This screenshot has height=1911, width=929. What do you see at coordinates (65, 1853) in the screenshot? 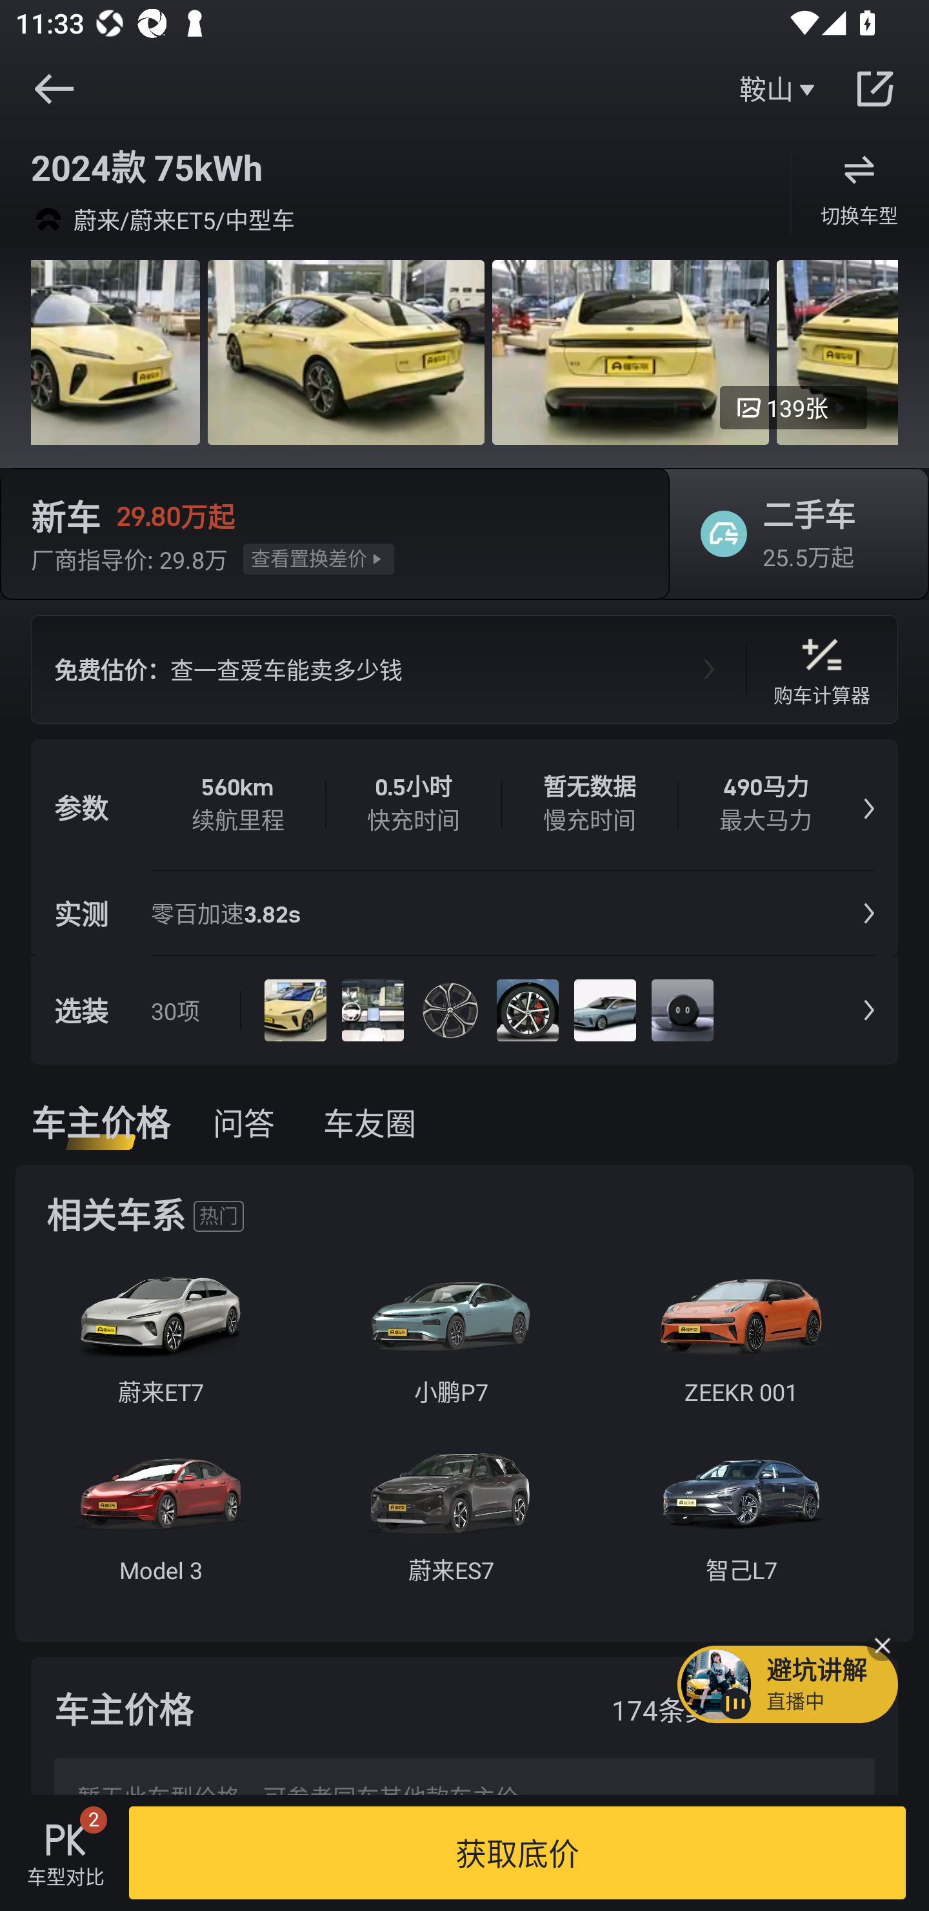
I see `车型对比` at bounding box center [65, 1853].